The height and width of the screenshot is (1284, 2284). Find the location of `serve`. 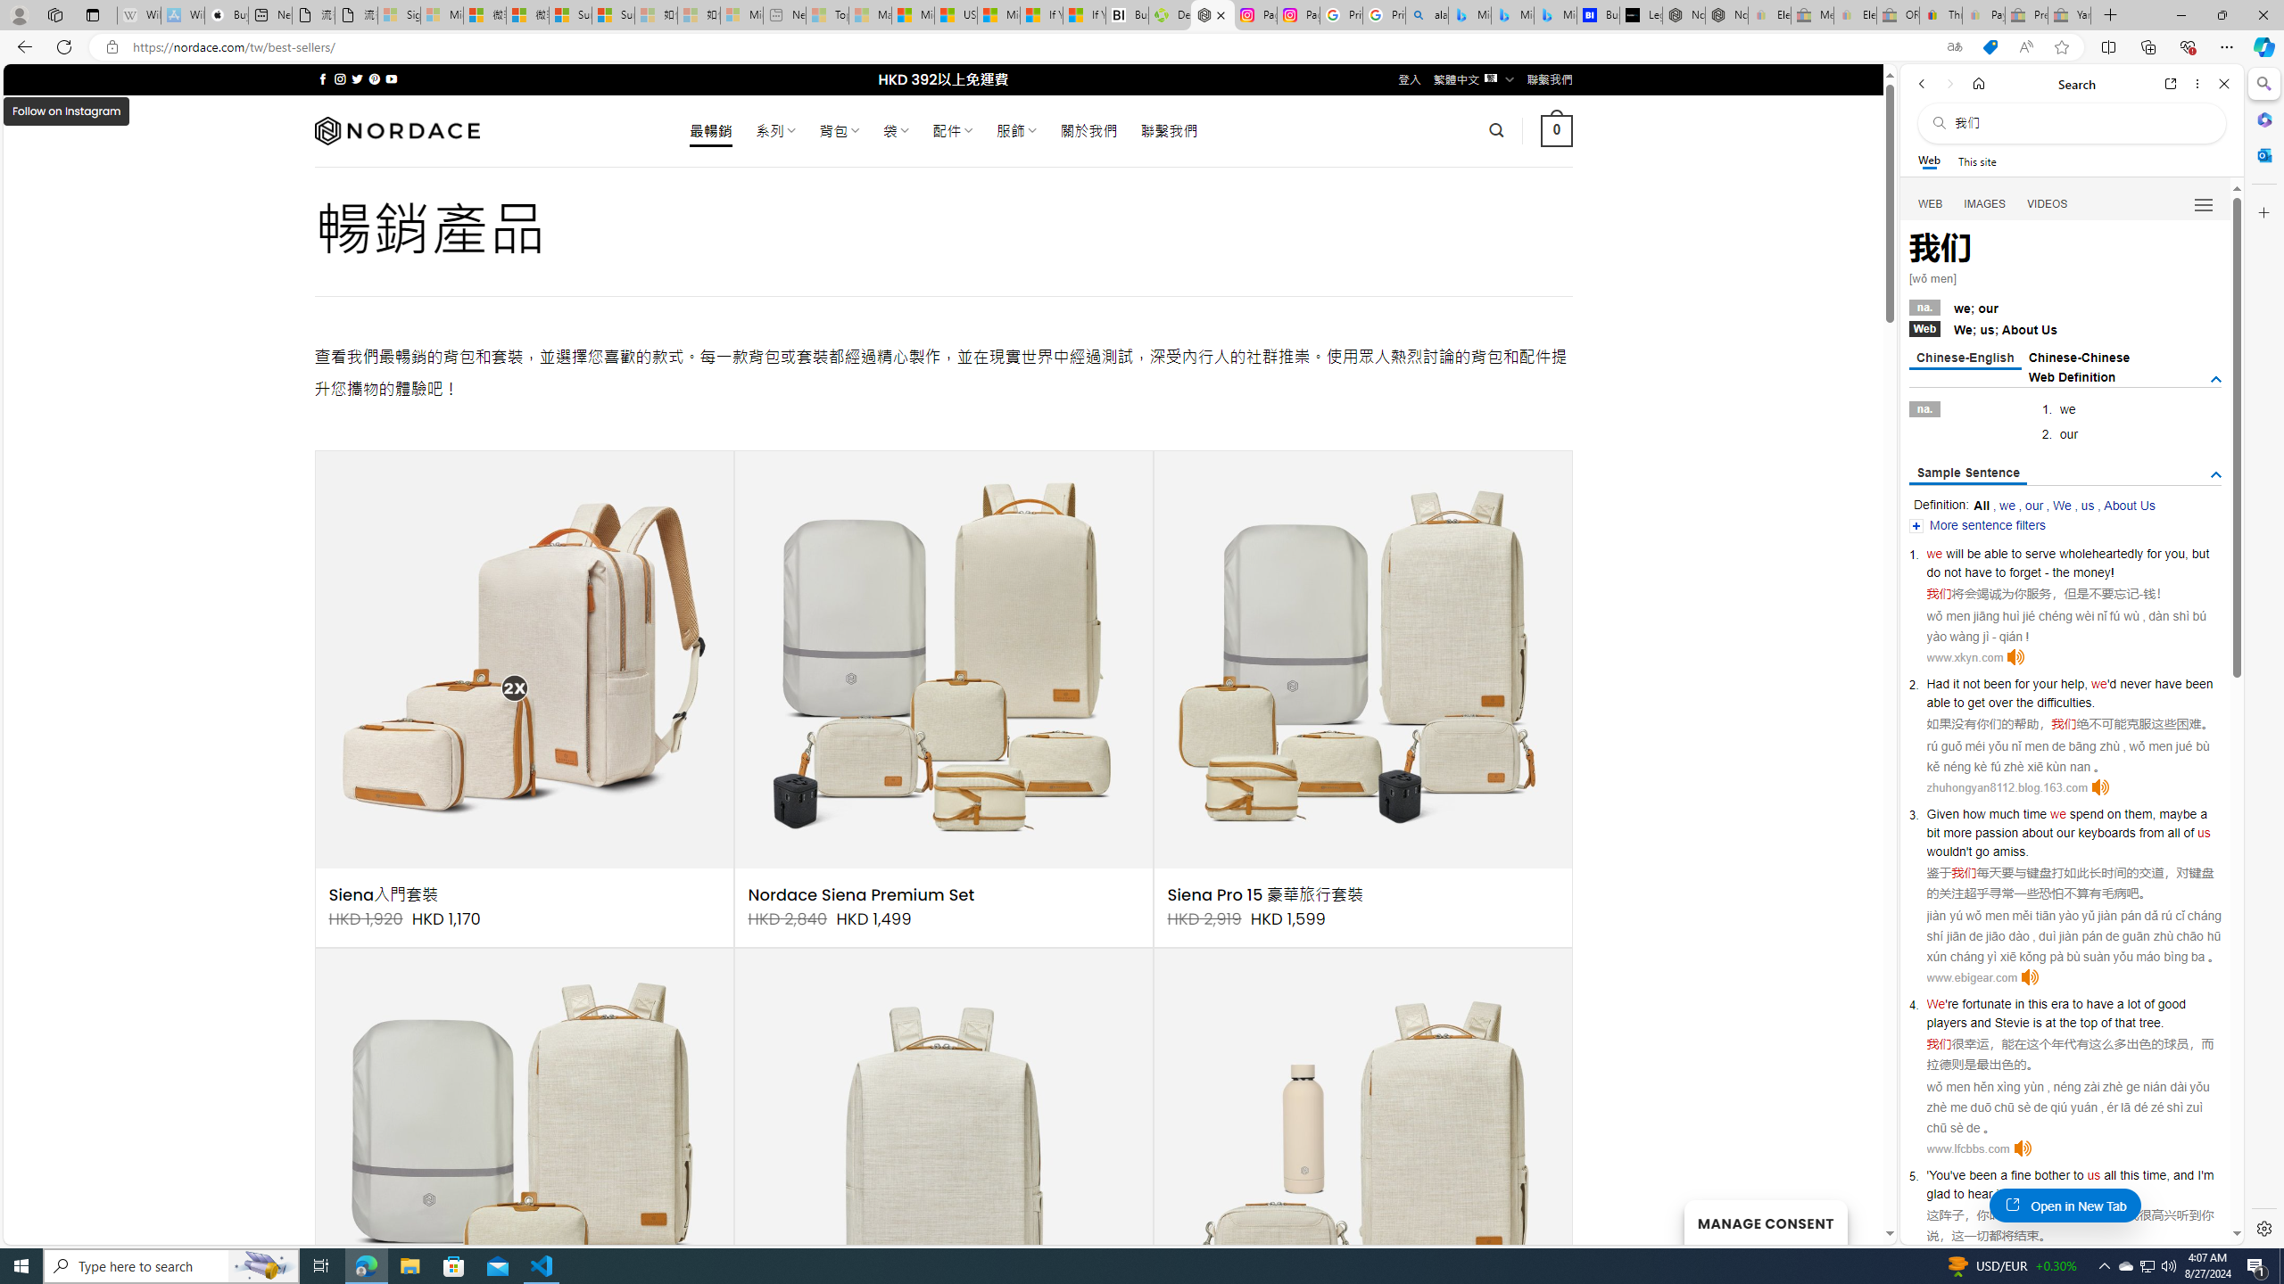

serve is located at coordinates (2040, 554).